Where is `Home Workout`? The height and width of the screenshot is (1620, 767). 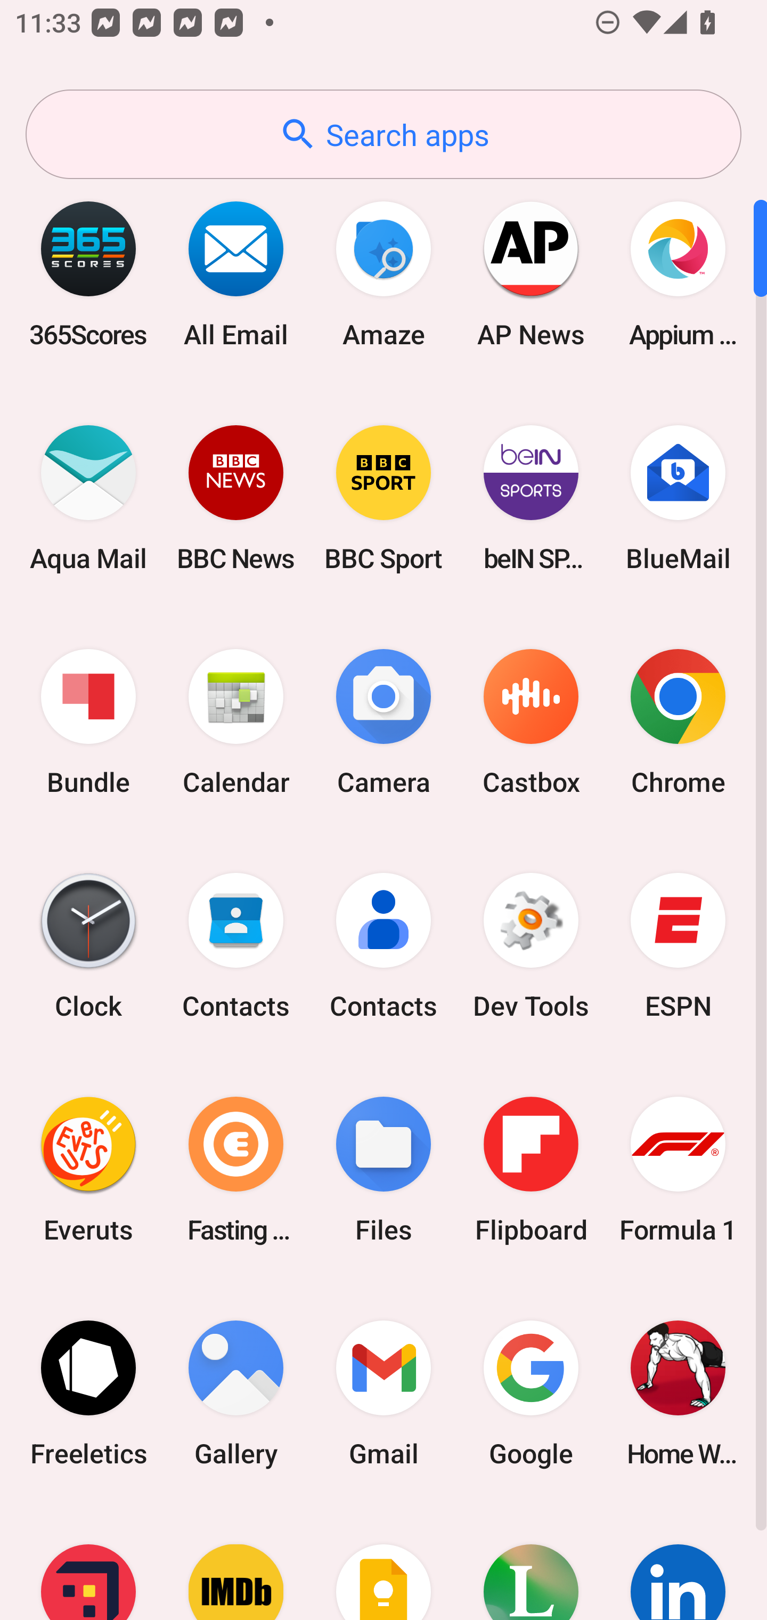 Home Workout is located at coordinates (678, 1393).